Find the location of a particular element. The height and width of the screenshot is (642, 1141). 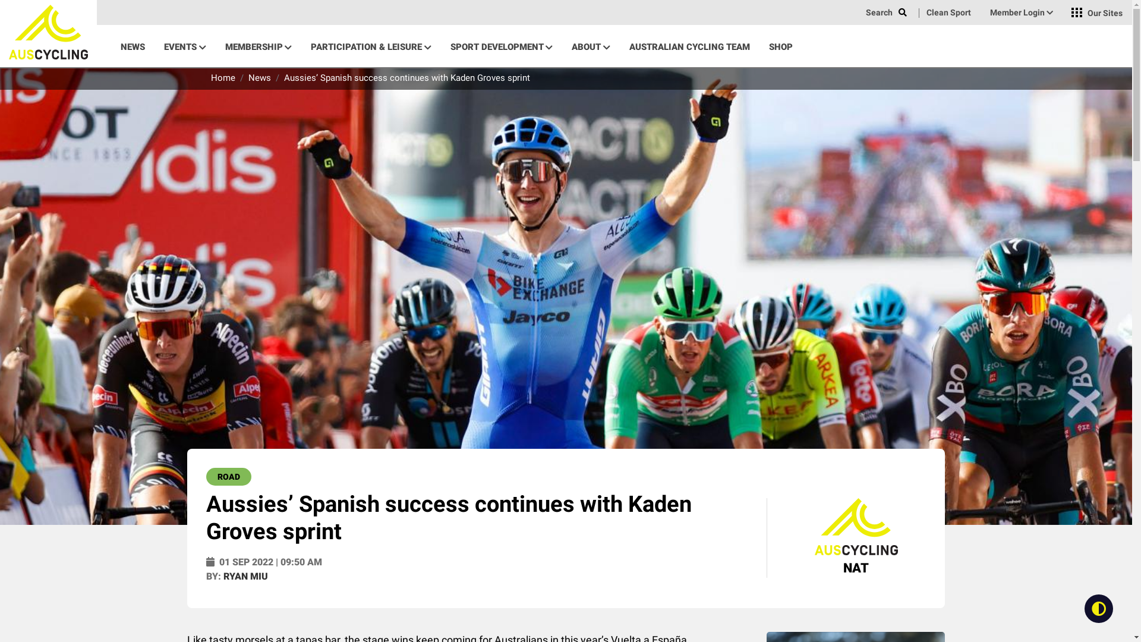

ABOUT is located at coordinates (591, 46).